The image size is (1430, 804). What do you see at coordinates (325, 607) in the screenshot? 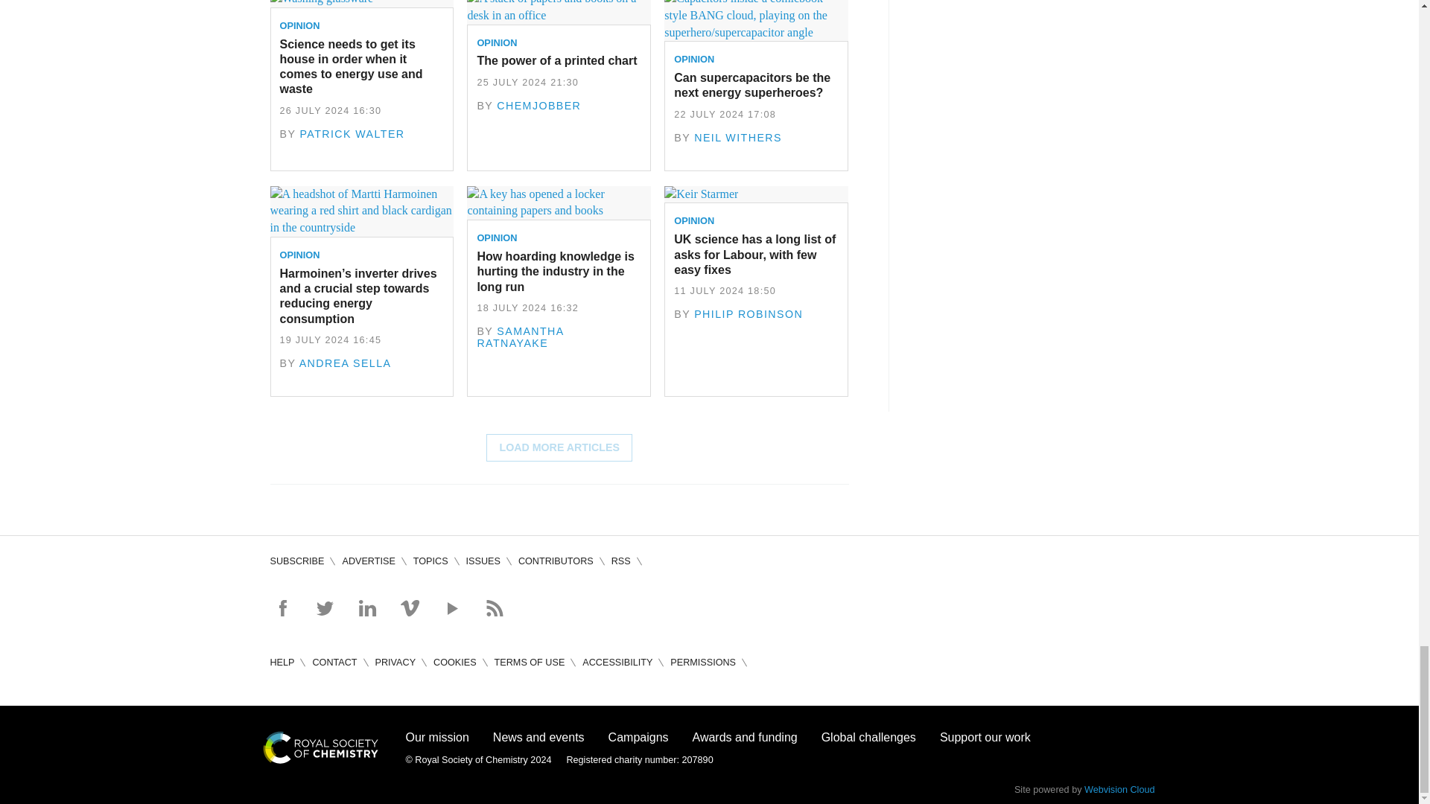
I see `Follow on Twitter` at bounding box center [325, 607].